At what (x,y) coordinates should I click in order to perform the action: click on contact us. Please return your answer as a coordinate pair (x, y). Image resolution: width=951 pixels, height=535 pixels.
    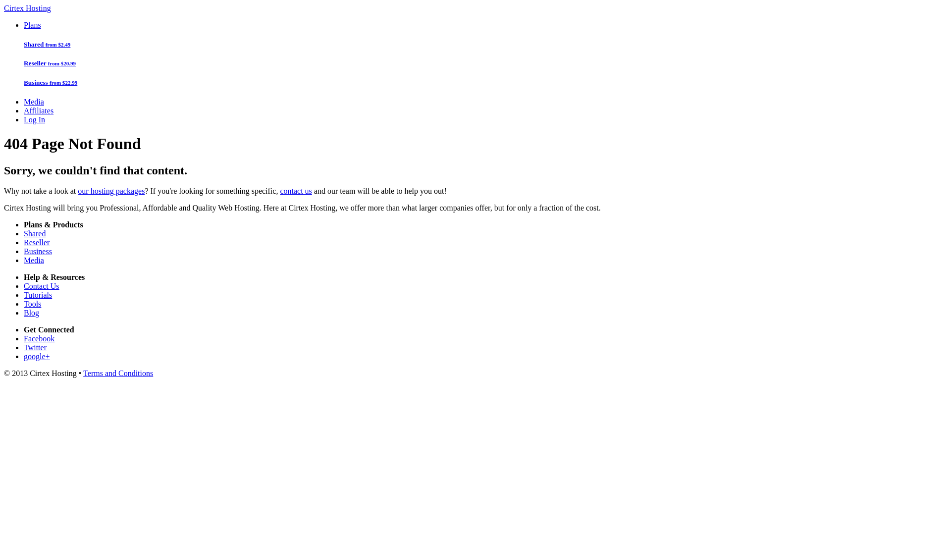
    Looking at the image, I should click on (296, 191).